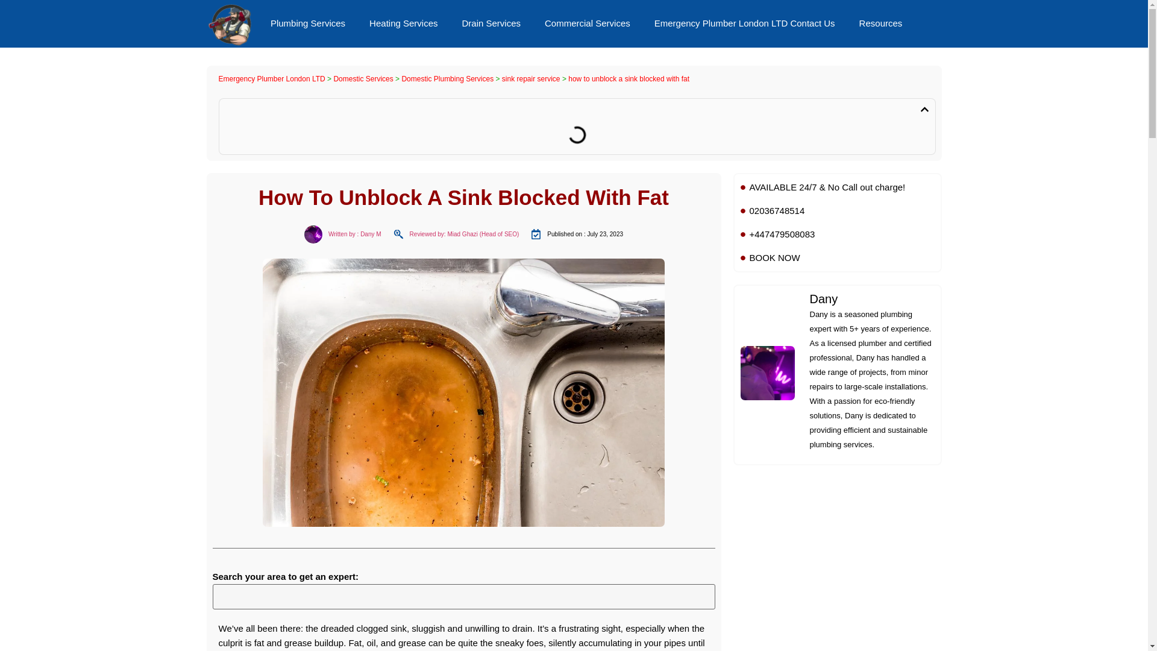  What do you see at coordinates (491, 23) in the screenshot?
I see `Drain Services` at bounding box center [491, 23].